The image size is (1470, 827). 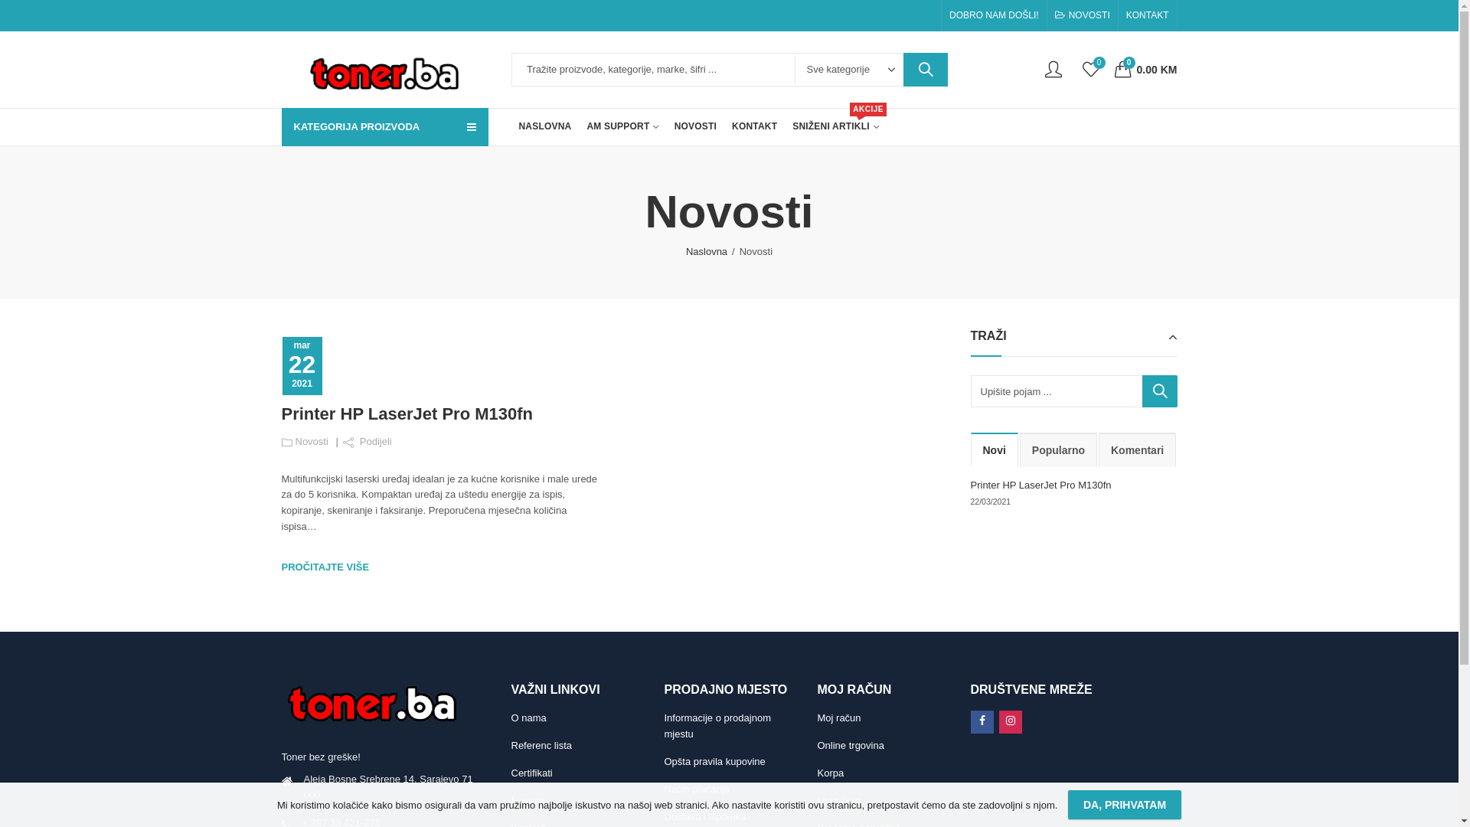 I want to click on DA, PRIHVATAM, so click(x=1125, y=805).